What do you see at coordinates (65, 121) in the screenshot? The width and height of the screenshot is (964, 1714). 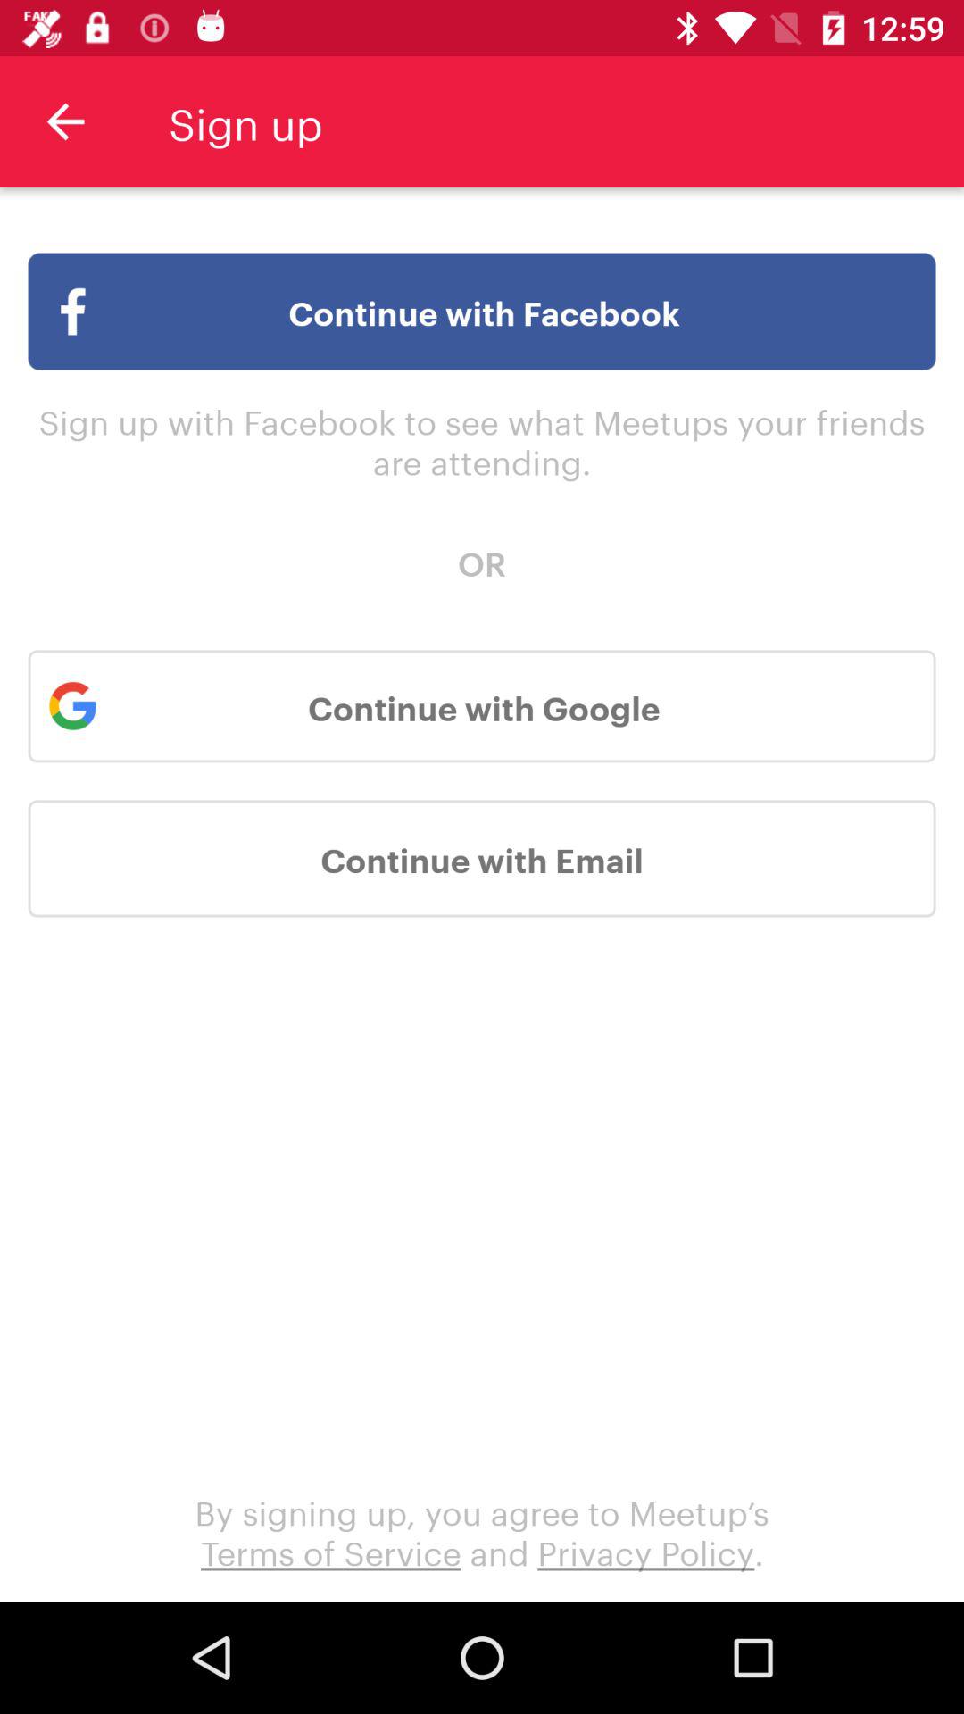 I see `choose item next to sign up item` at bounding box center [65, 121].